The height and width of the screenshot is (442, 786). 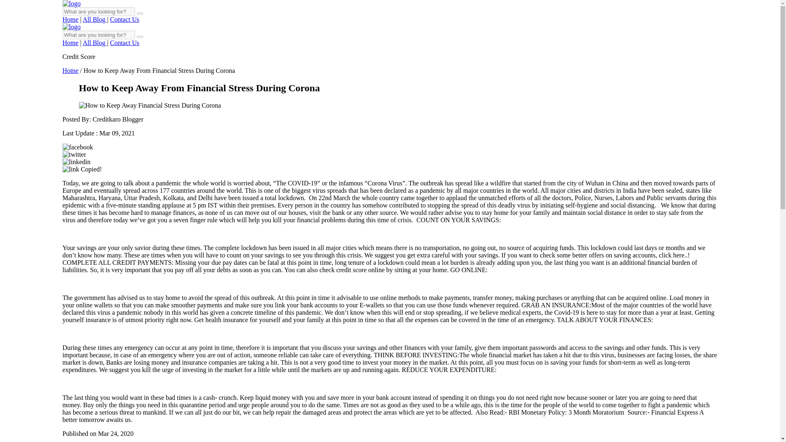 What do you see at coordinates (140, 37) in the screenshot?
I see `blogsearchmob` at bounding box center [140, 37].